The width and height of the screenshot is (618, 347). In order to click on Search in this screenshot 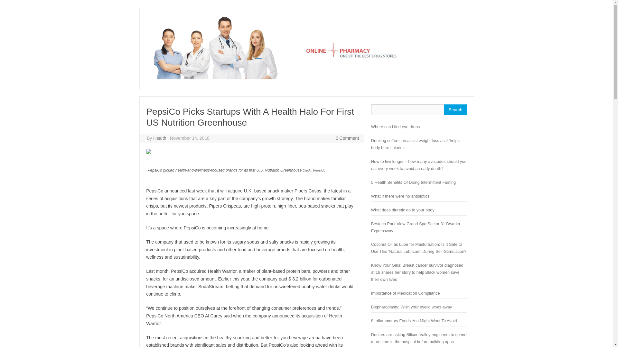, I will do `click(455, 110)`.